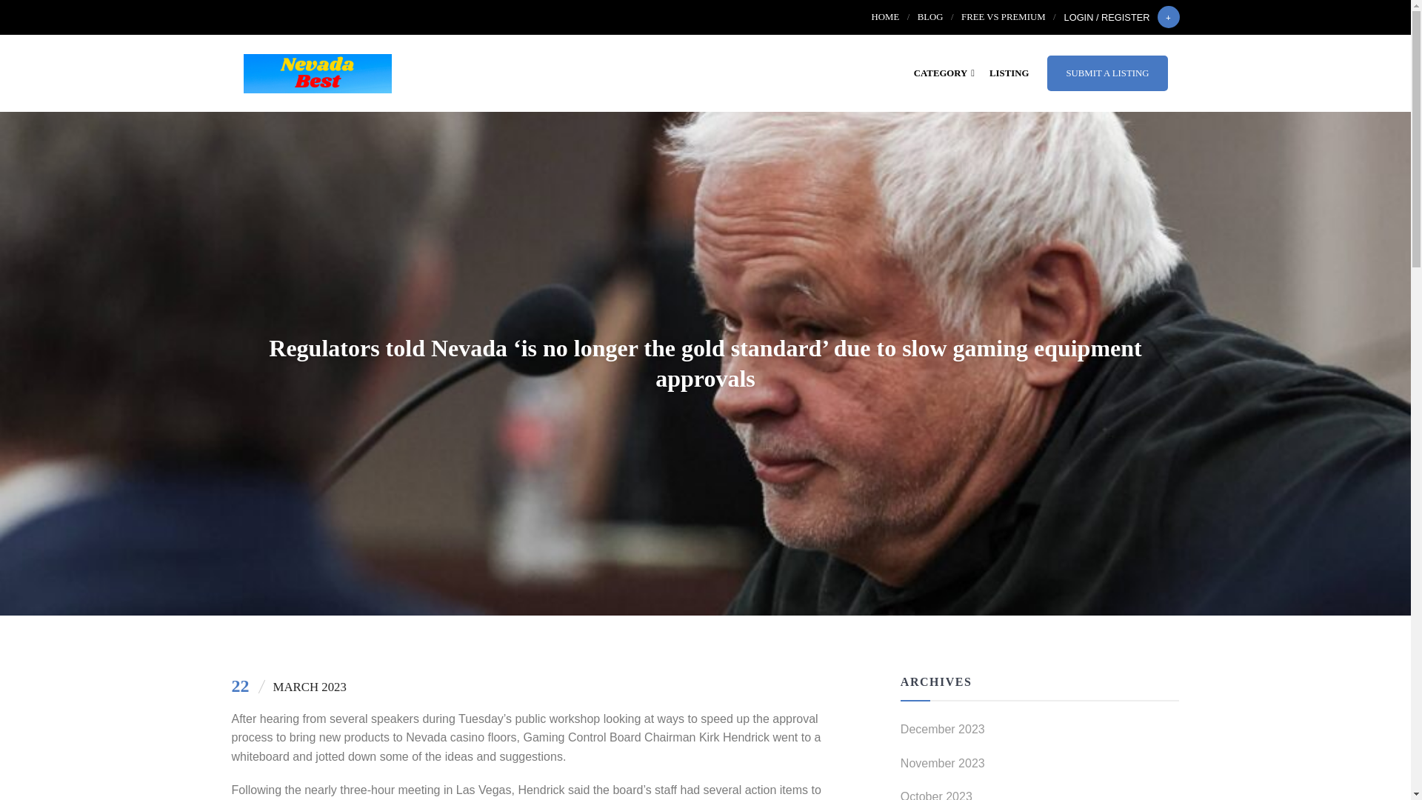  Describe the element at coordinates (944, 73) in the screenshot. I see `CATEGORY` at that location.